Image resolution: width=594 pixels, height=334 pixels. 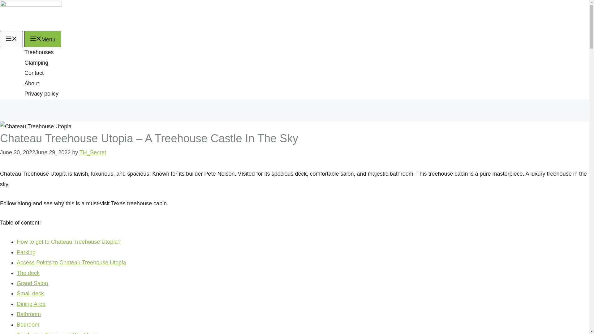 What do you see at coordinates (11, 39) in the screenshot?
I see `Menu` at bounding box center [11, 39].